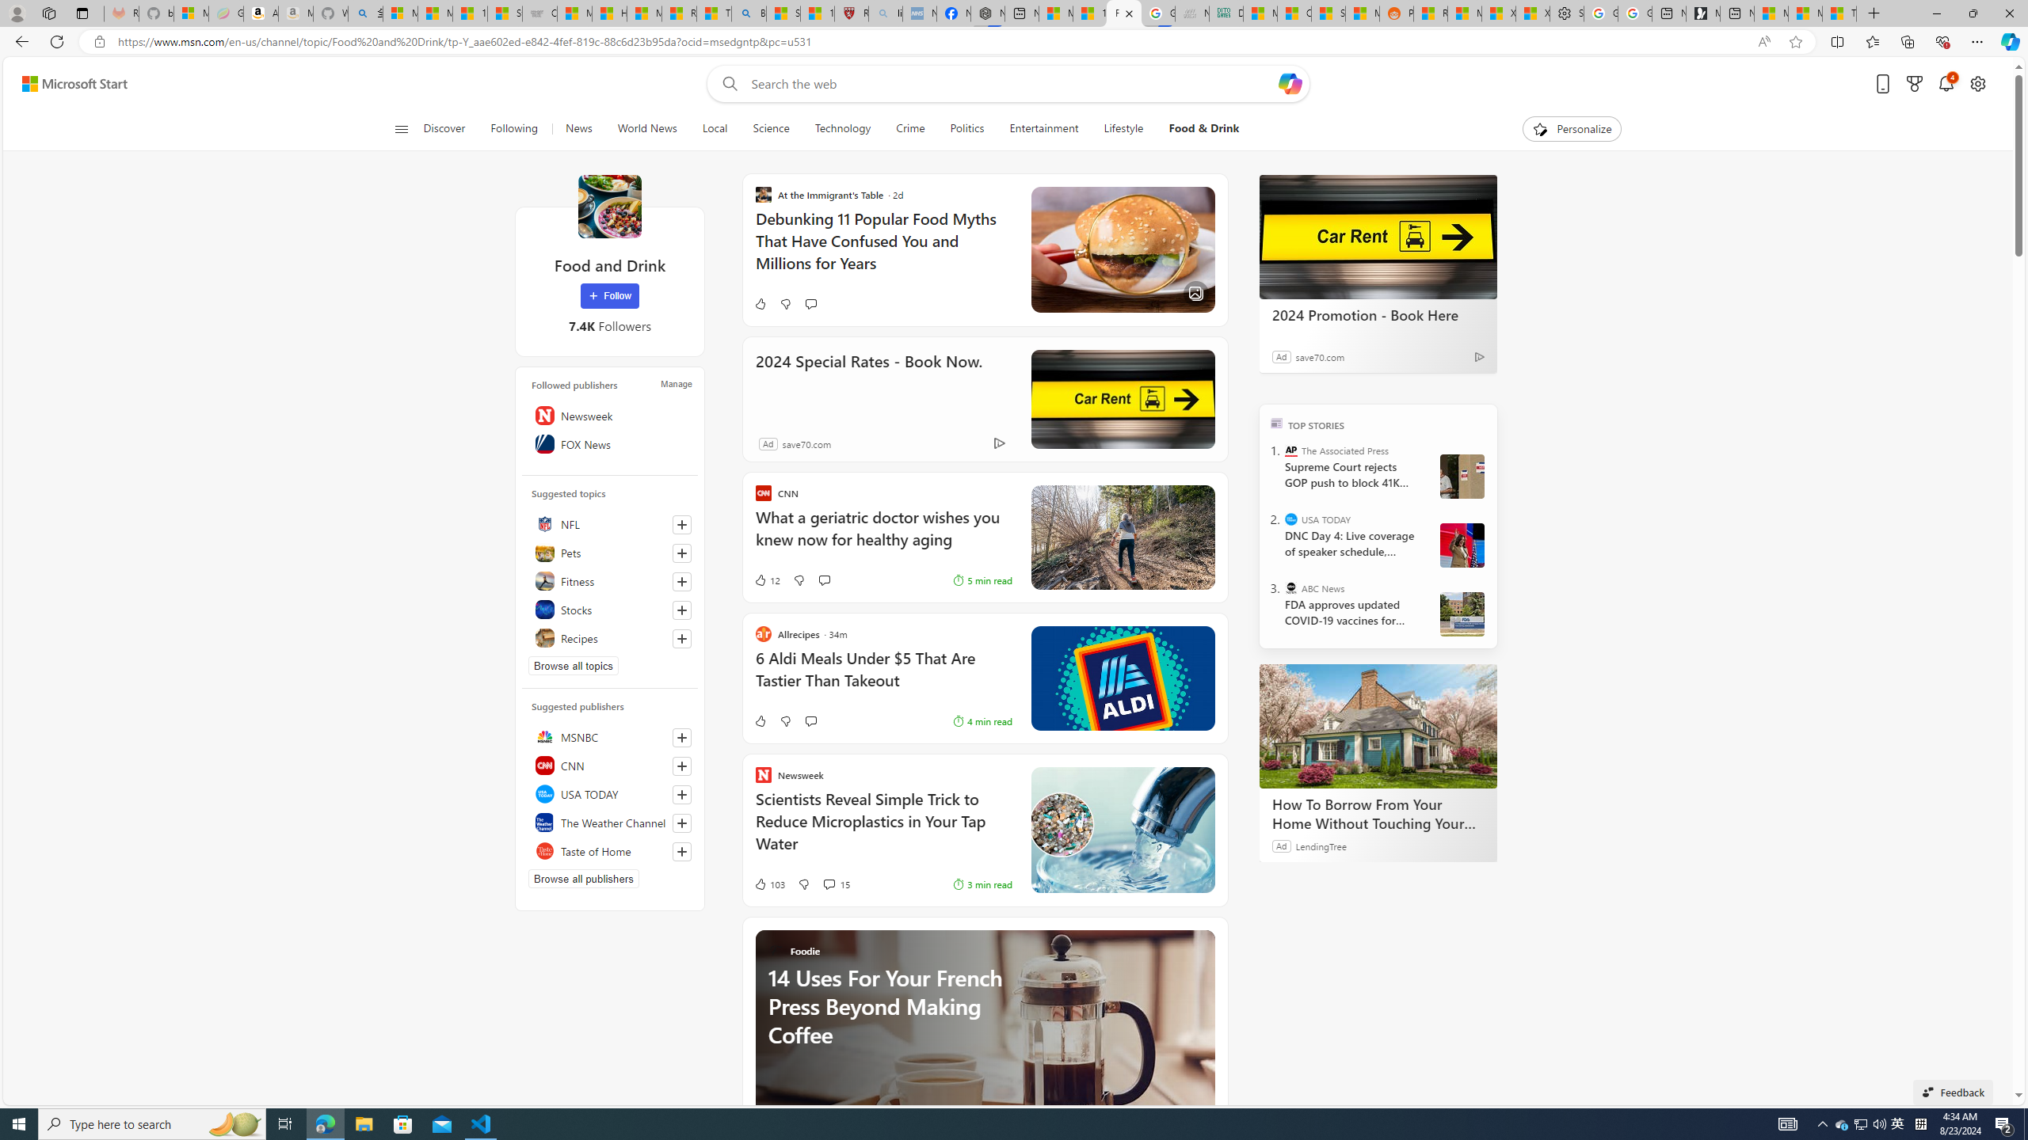 This screenshot has height=1140, width=2028. Describe the element at coordinates (1198, 129) in the screenshot. I see `Food & Drink` at that location.